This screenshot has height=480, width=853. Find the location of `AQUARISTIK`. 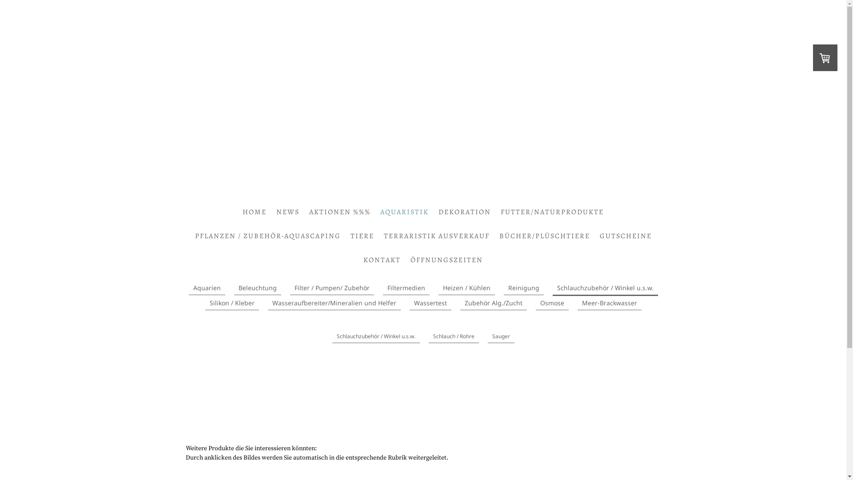

AQUARISTIK is located at coordinates (404, 212).